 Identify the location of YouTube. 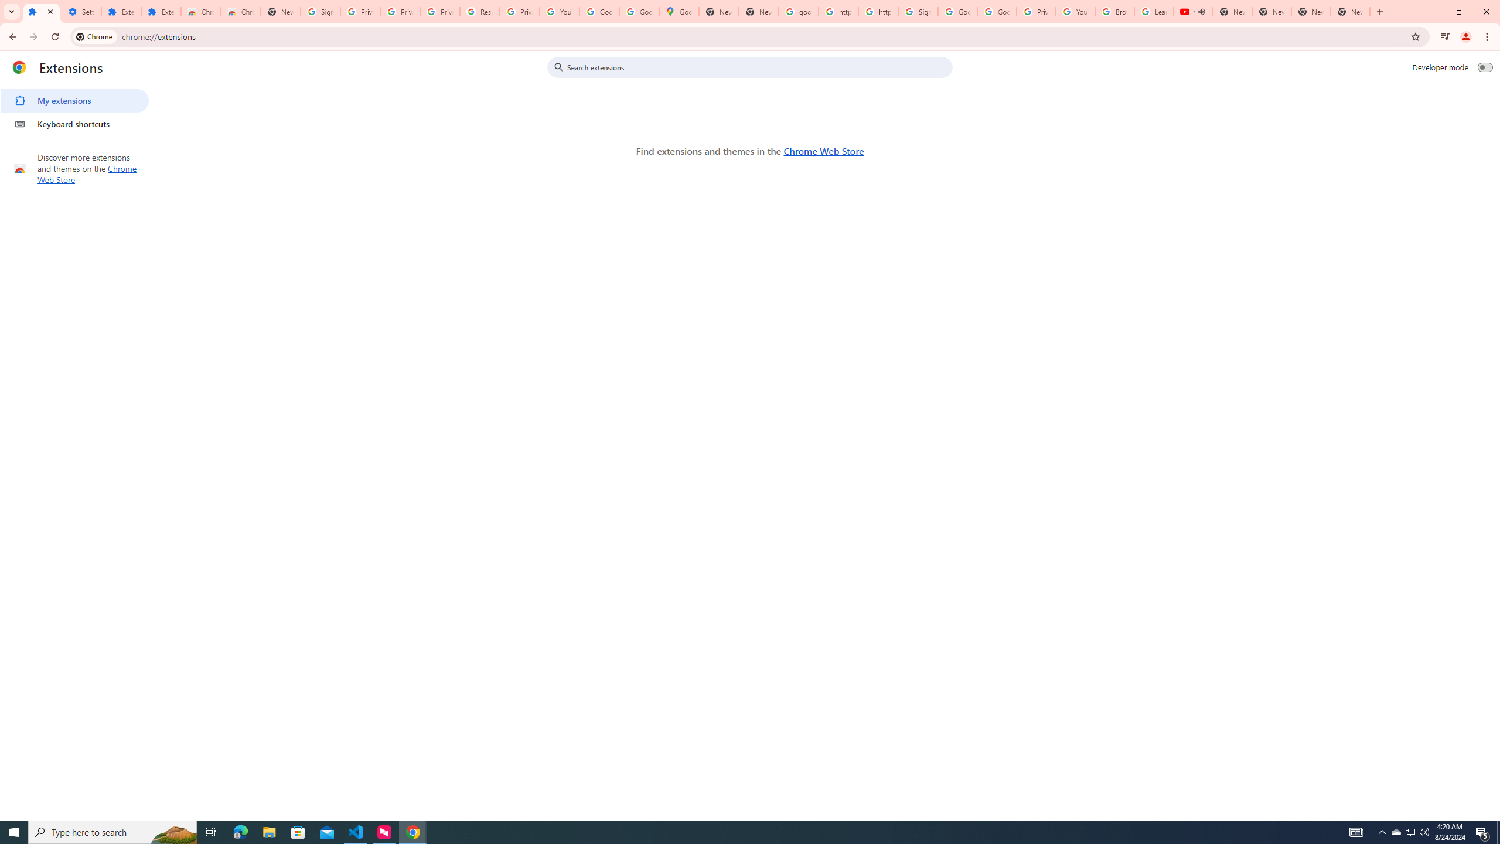
(559, 12).